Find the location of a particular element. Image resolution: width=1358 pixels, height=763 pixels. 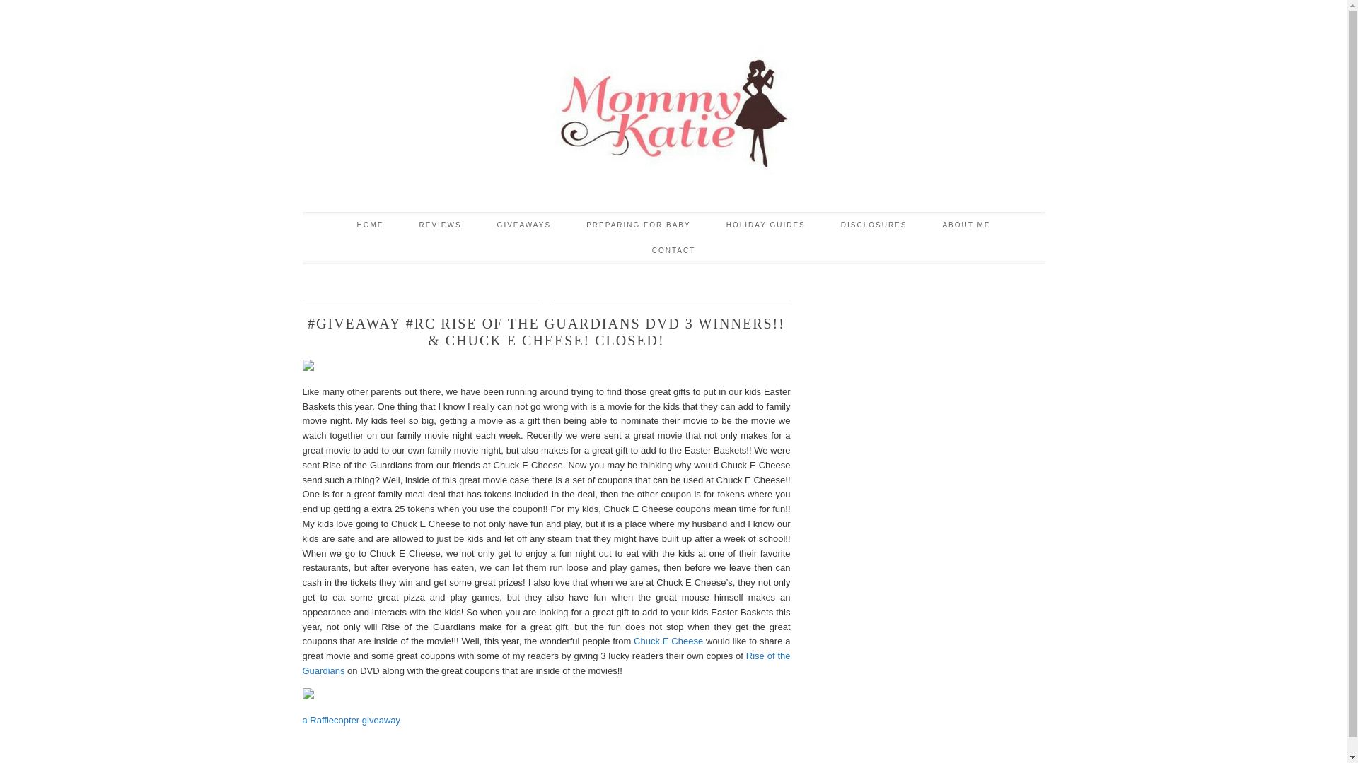

REVIEWS is located at coordinates (440, 225).